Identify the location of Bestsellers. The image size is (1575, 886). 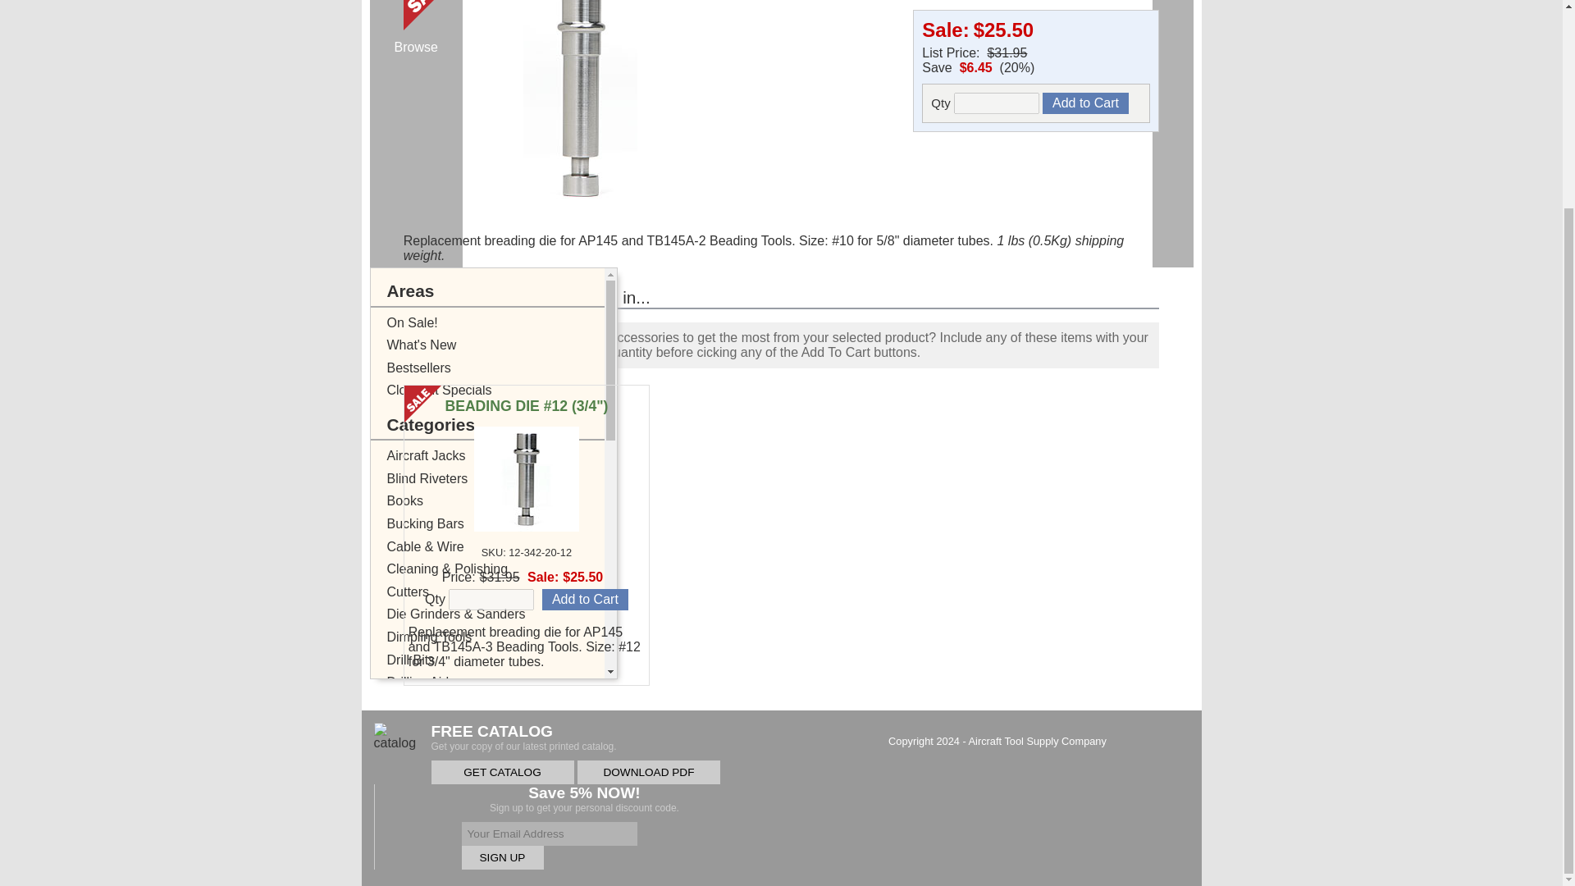
(504, 368).